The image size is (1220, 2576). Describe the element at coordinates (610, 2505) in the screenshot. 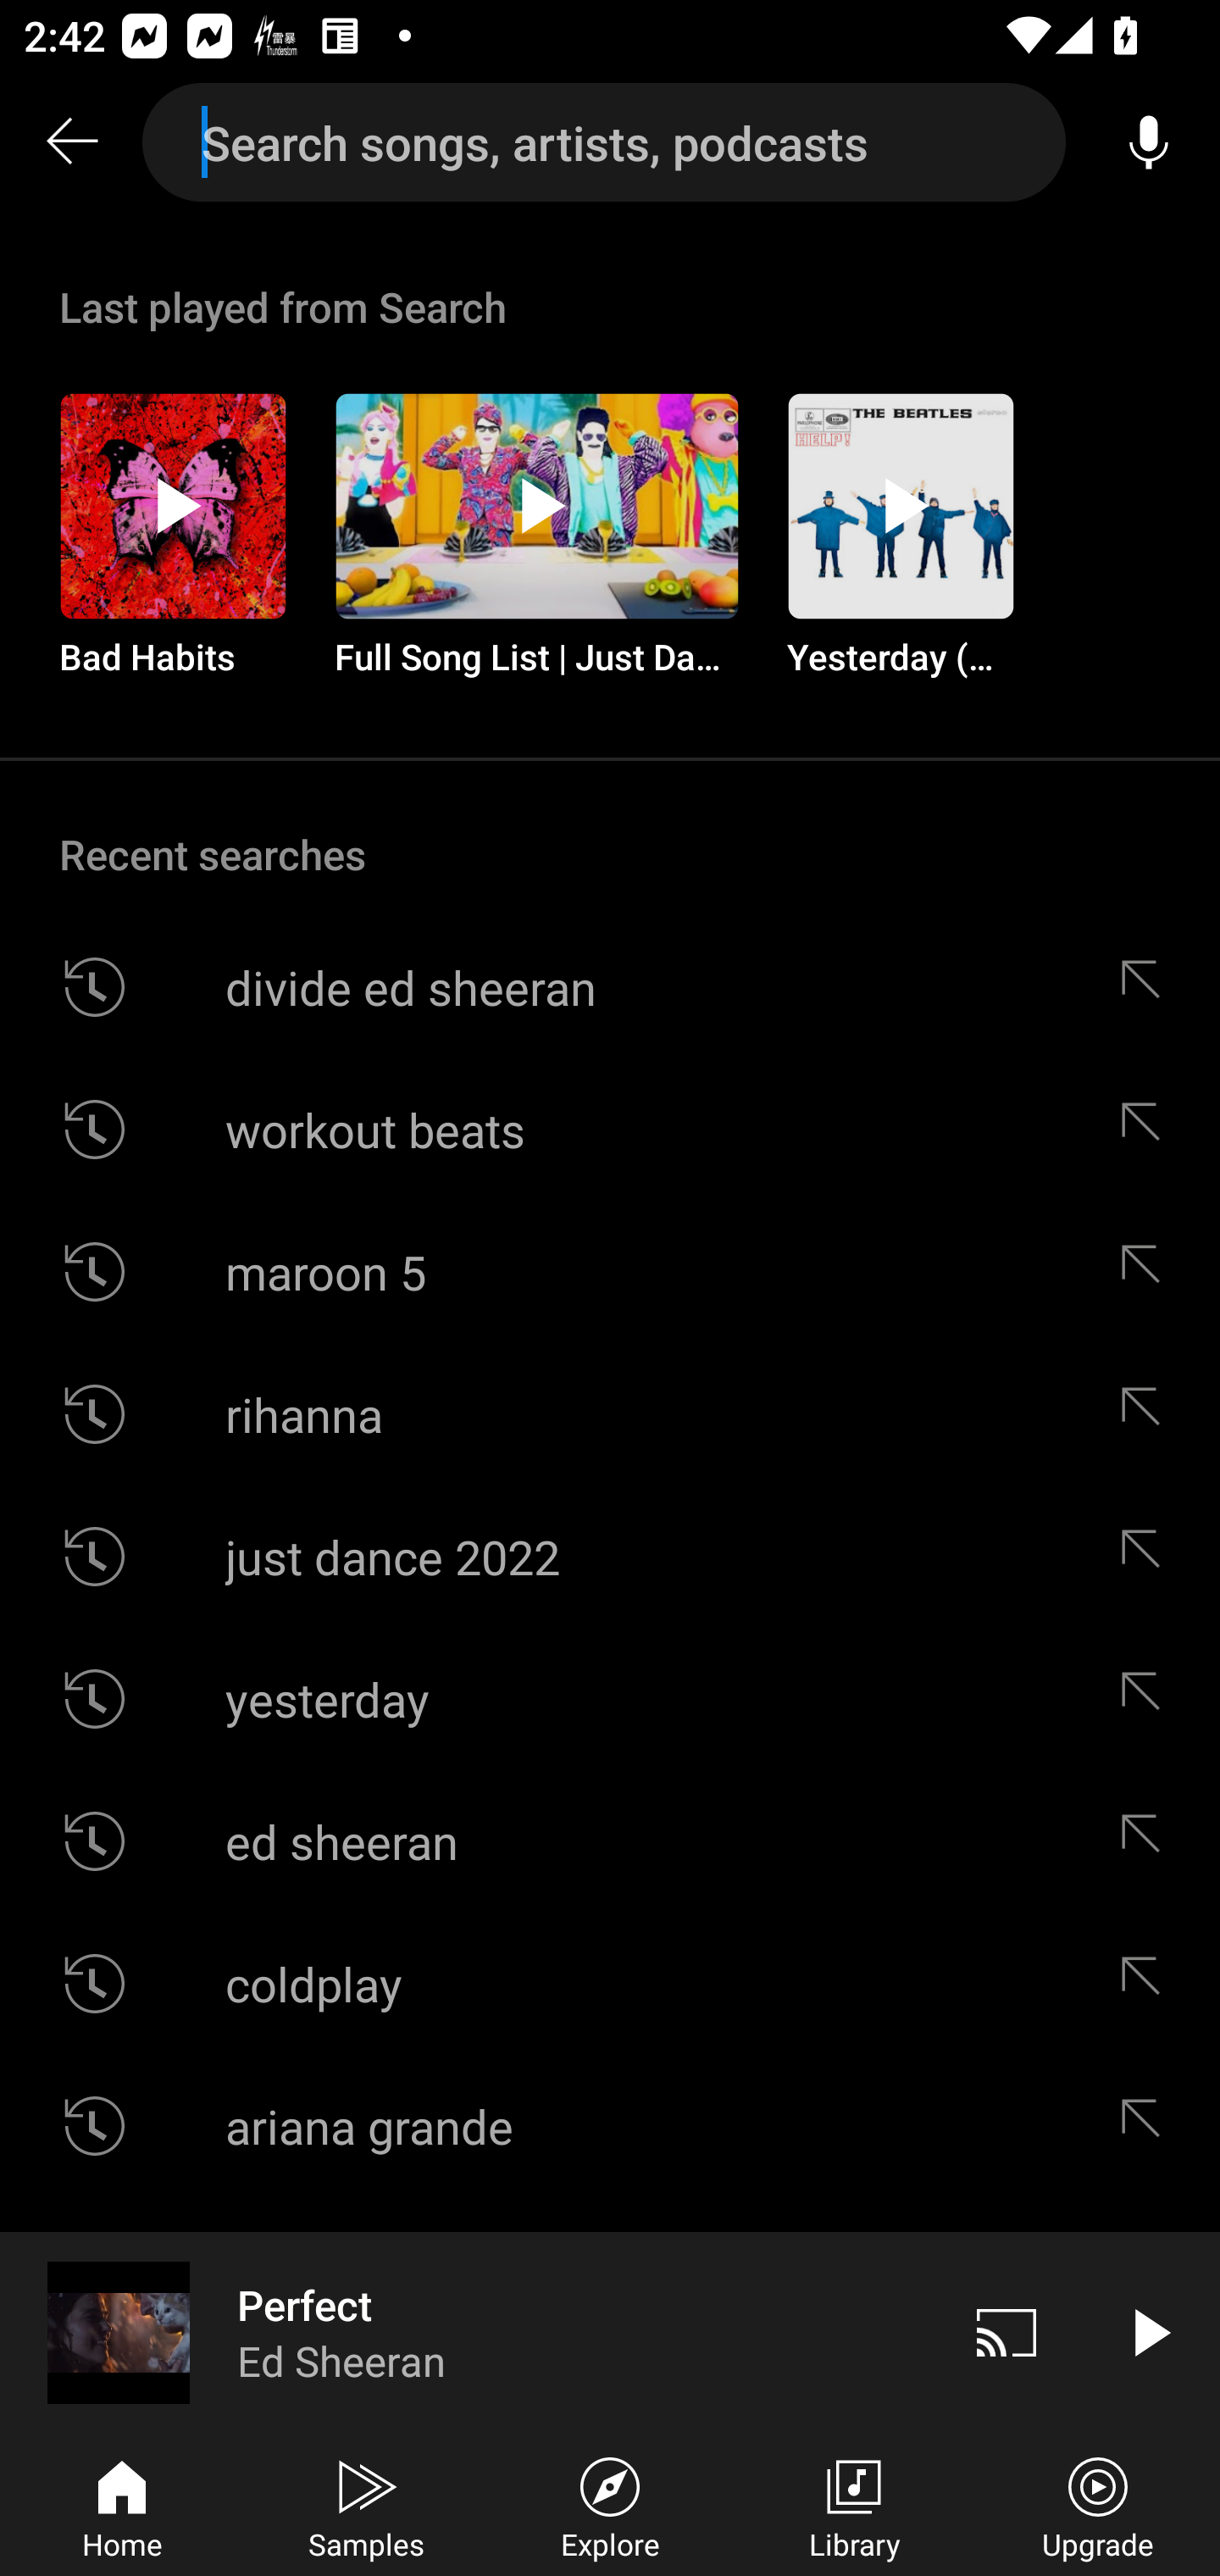

I see `Explore` at that location.